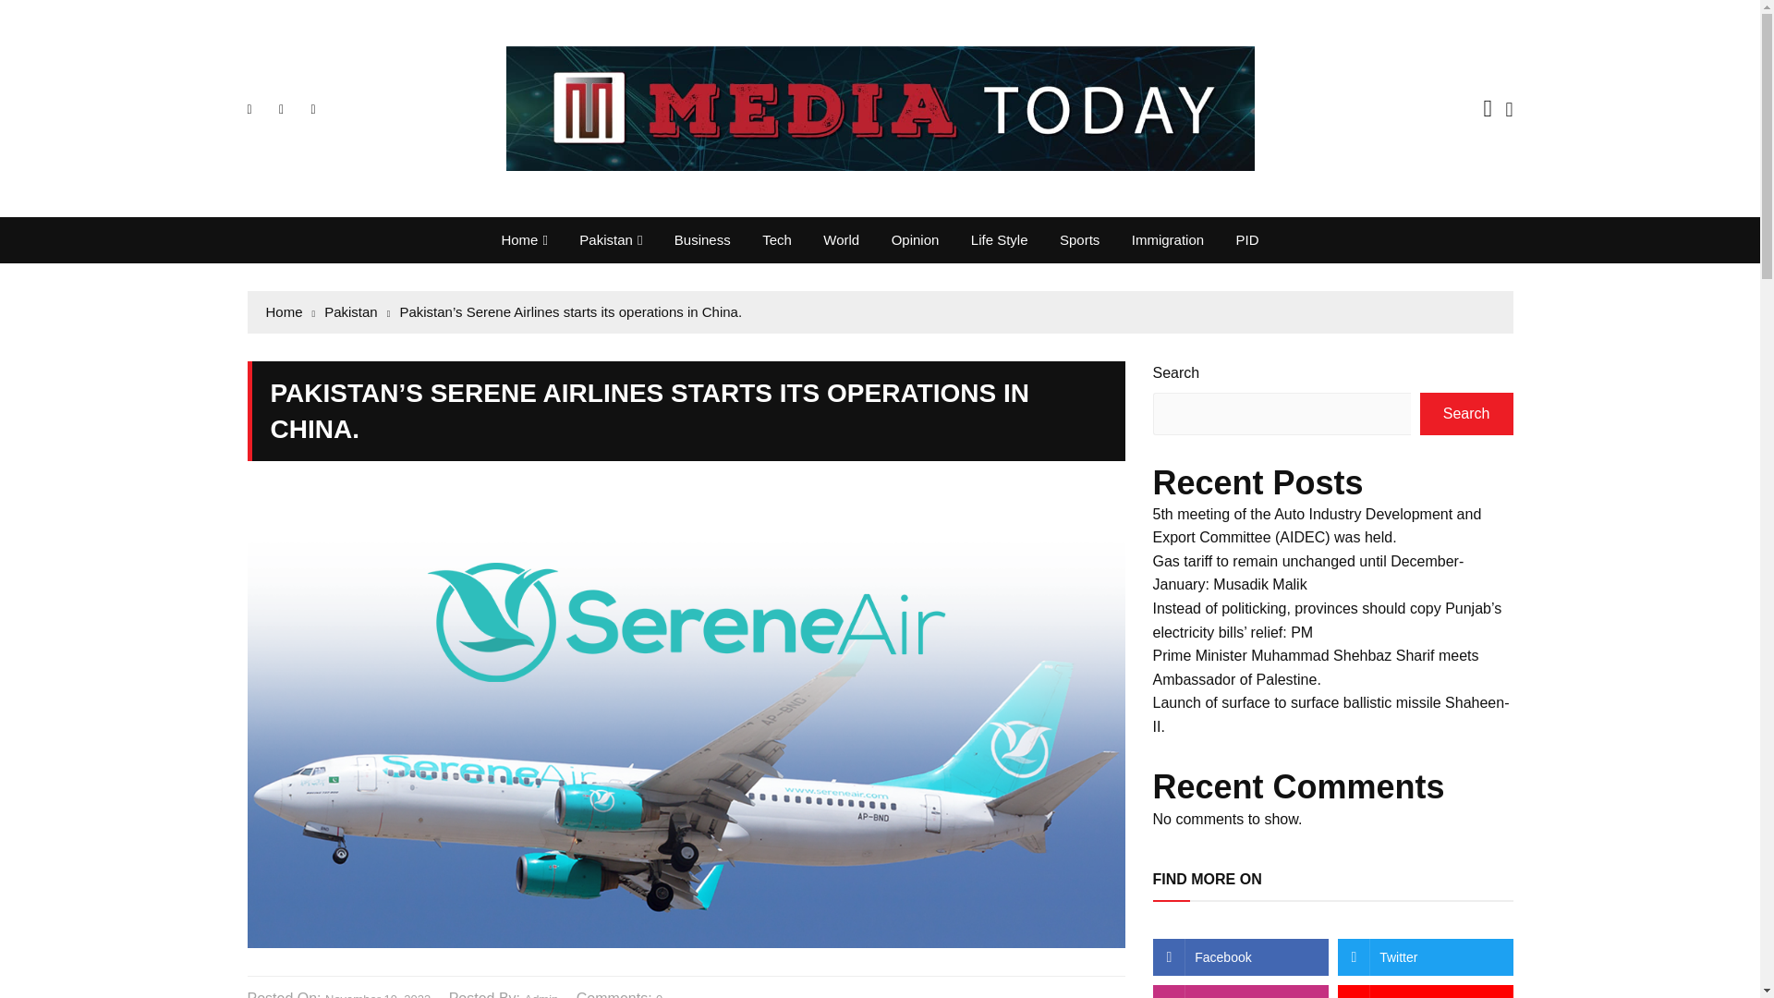 This screenshot has width=1774, height=998. Describe the element at coordinates (524, 240) in the screenshot. I see `Home` at that location.